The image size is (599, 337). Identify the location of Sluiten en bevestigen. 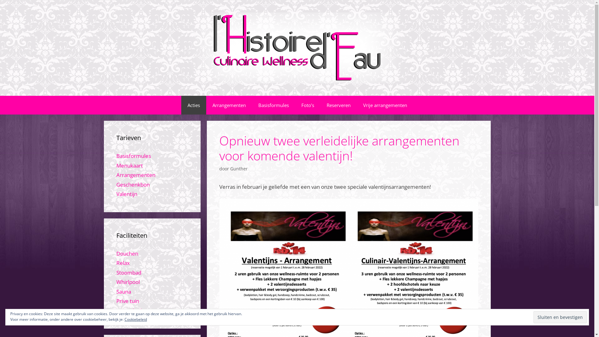
(560, 317).